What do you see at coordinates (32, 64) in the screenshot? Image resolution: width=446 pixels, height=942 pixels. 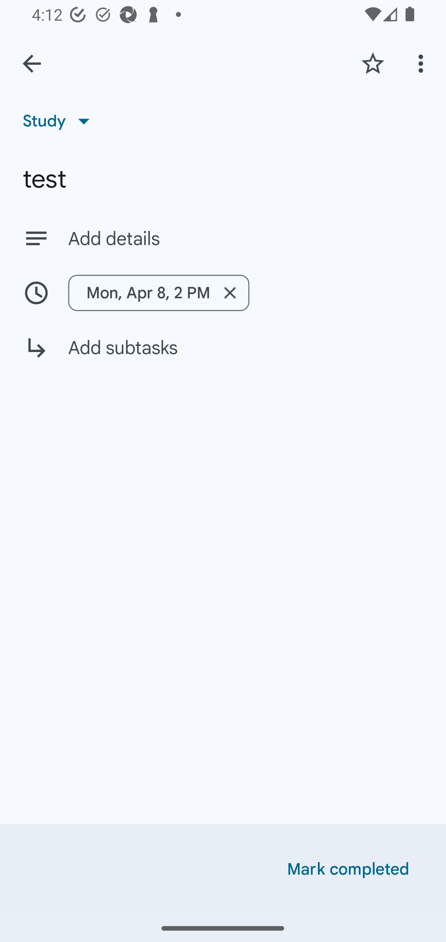 I see `Back` at bounding box center [32, 64].